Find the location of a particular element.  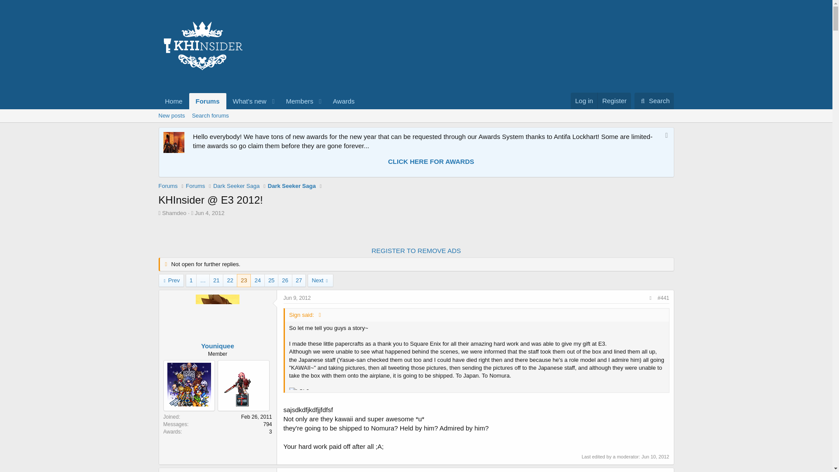

What's new is located at coordinates (247, 101).